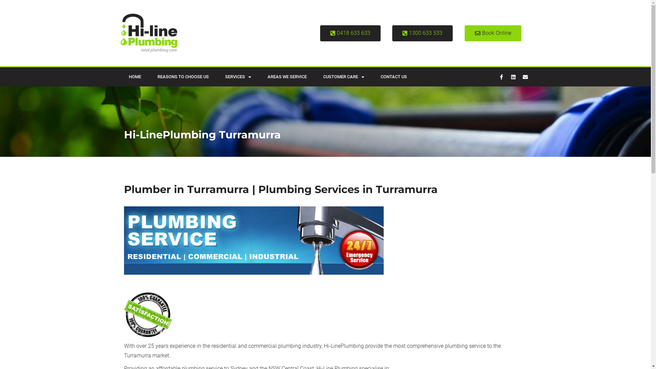  What do you see at coordinates (422, 33) in the screenshot?
I see `1300 633 533` at bounding box center [422, 33].